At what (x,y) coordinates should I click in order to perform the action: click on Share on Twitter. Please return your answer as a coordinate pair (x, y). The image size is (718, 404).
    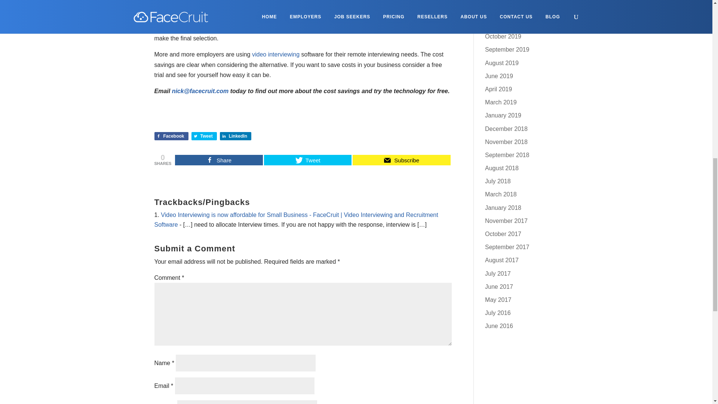
    Looking at the image, I should click on (204, 136).